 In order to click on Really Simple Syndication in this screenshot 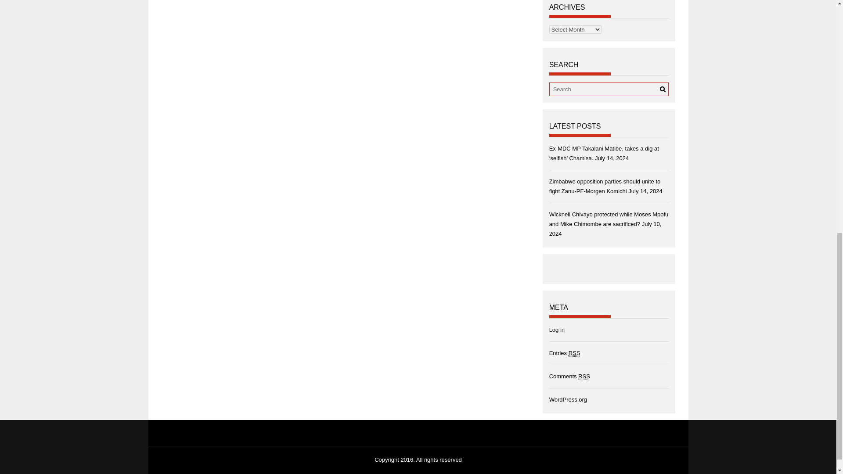, I will do `click(584, 377)`.